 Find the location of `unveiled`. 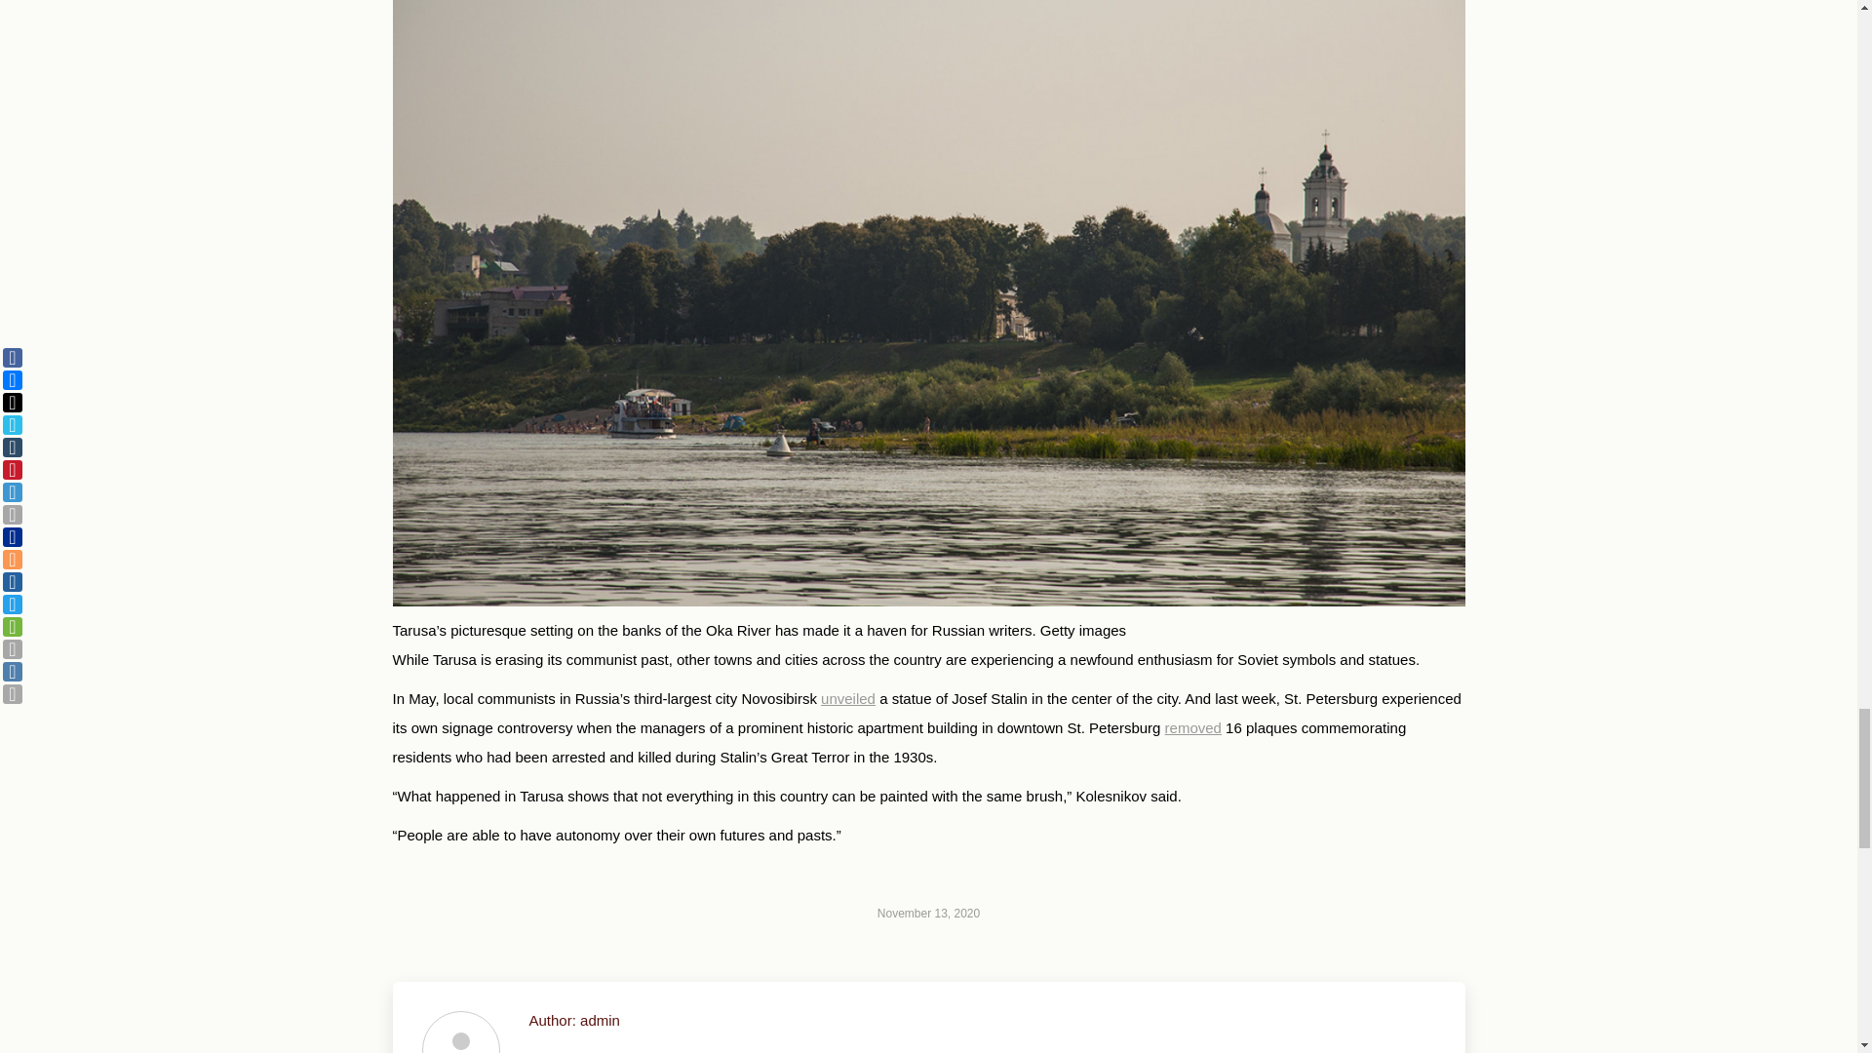

unveiled is located at coordinates (848, 698).